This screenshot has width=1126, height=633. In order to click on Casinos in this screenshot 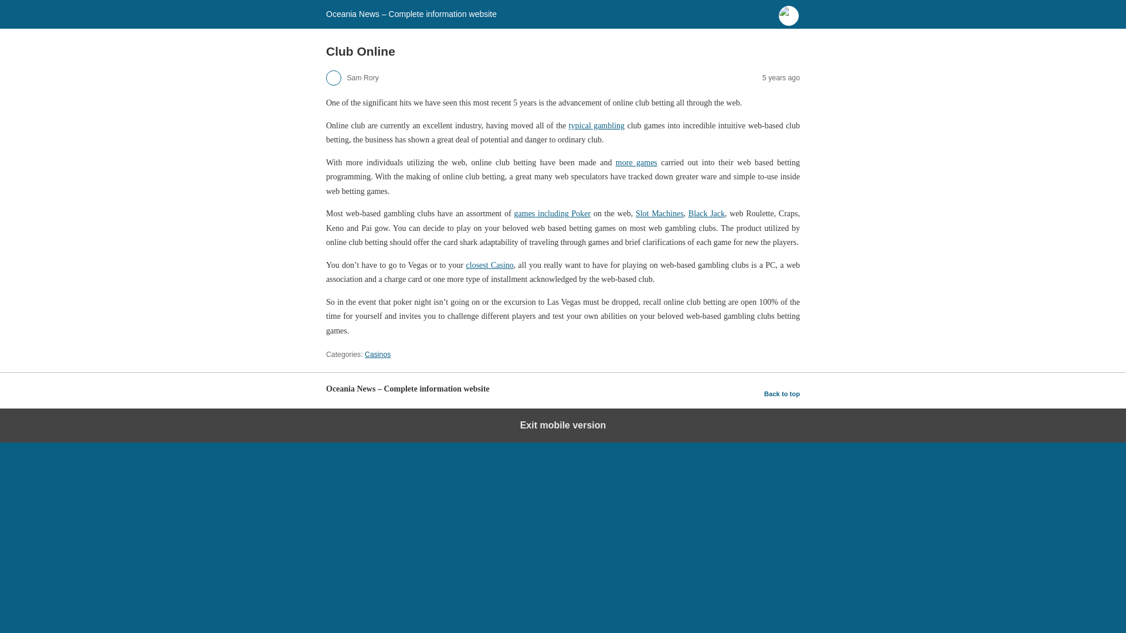, I will do `click(378, 355)`.